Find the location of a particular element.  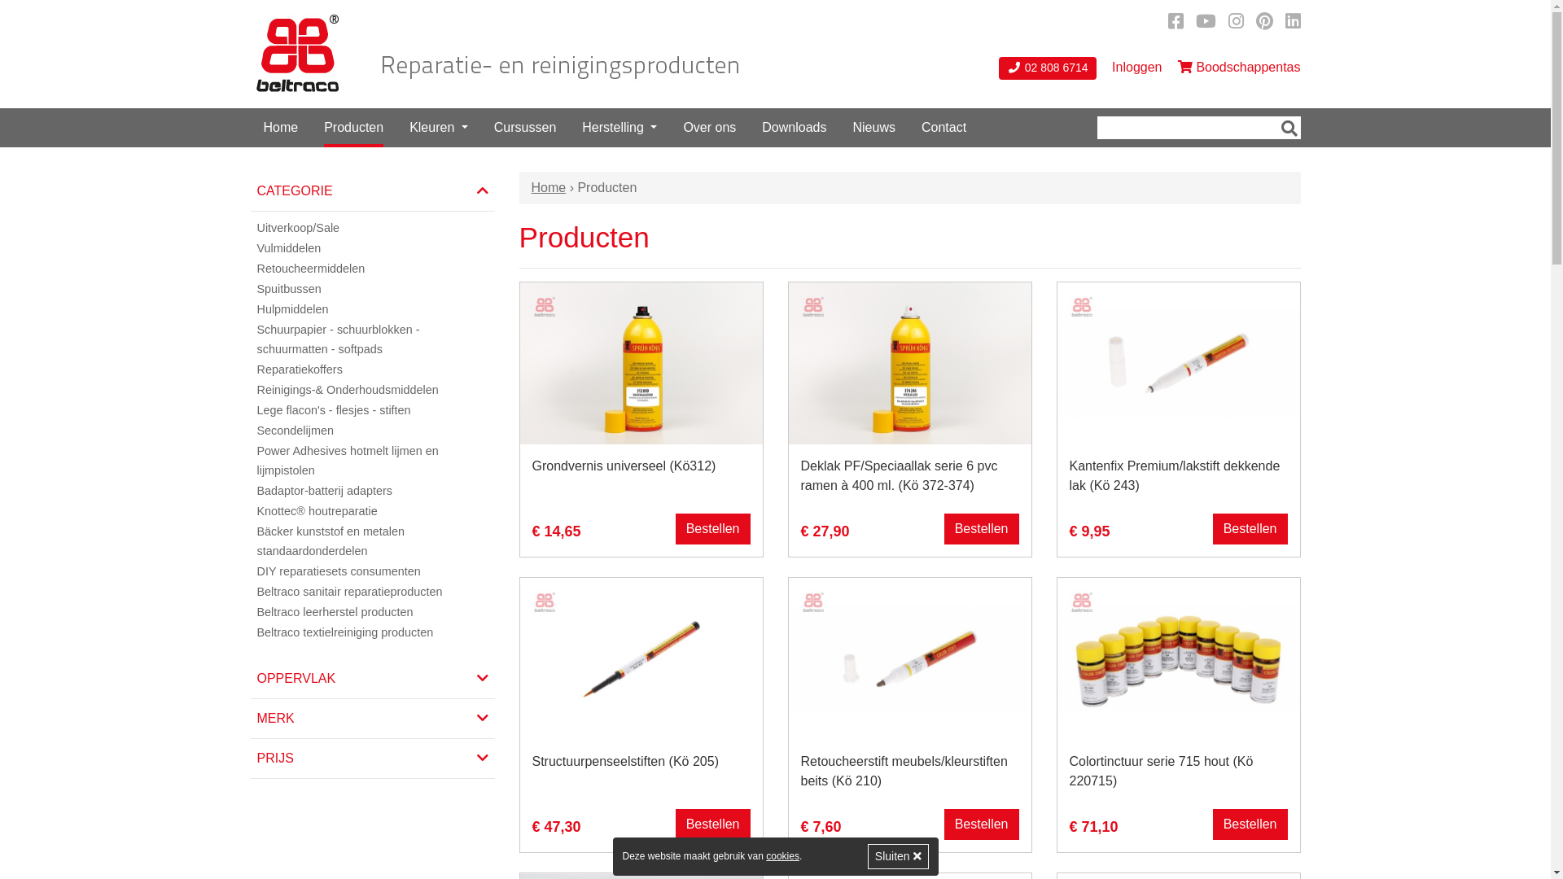

Home is located at coordinates (549, 187).